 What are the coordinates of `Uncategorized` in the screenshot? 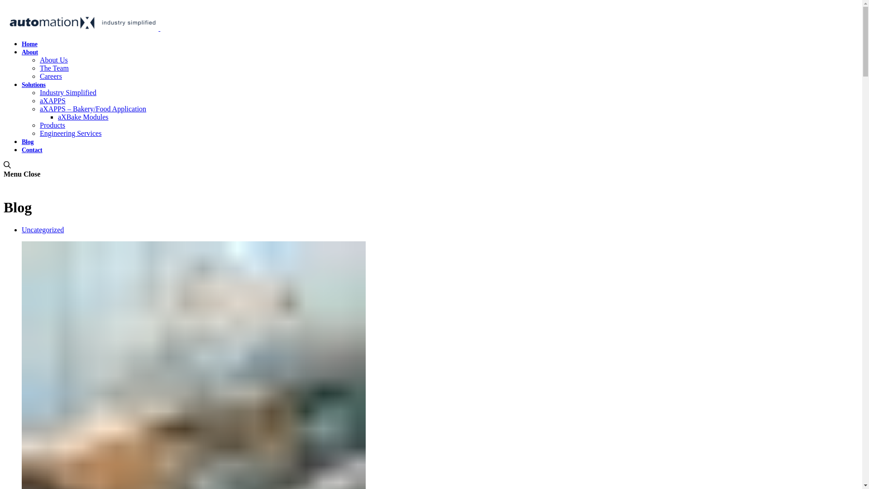 It's located at (43, 230).